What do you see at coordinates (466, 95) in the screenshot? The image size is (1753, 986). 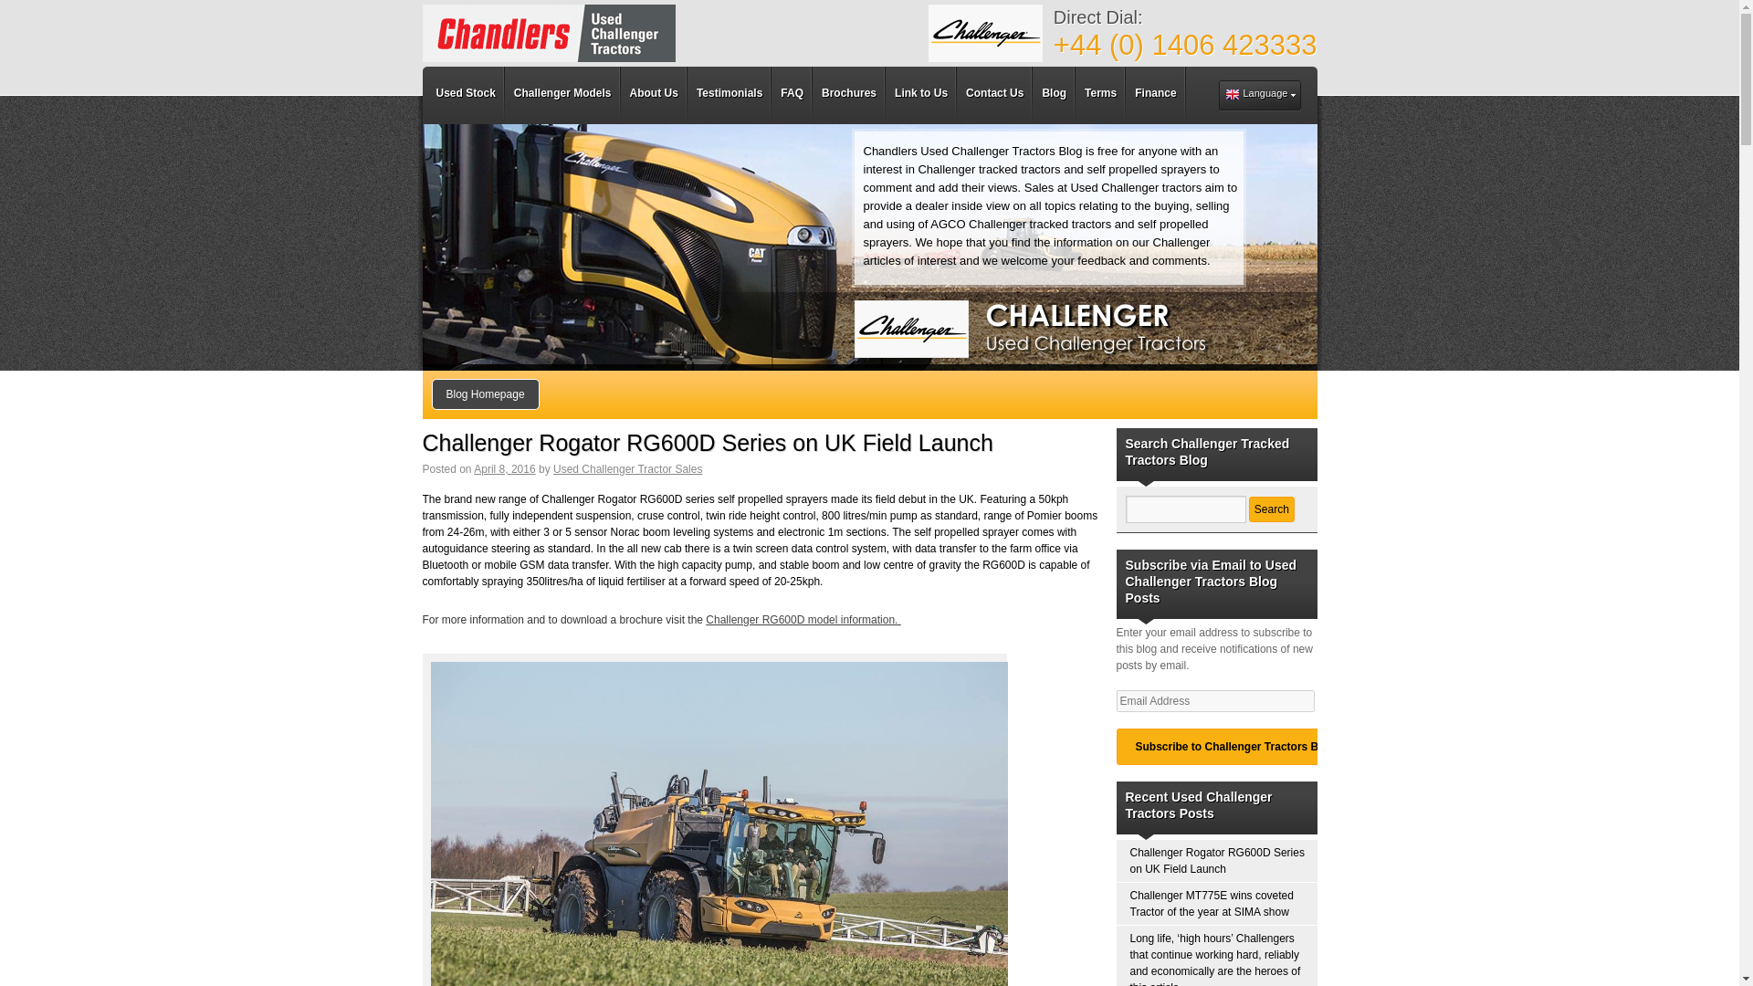 I see `Used Stock` at bounding box center [466, 95].